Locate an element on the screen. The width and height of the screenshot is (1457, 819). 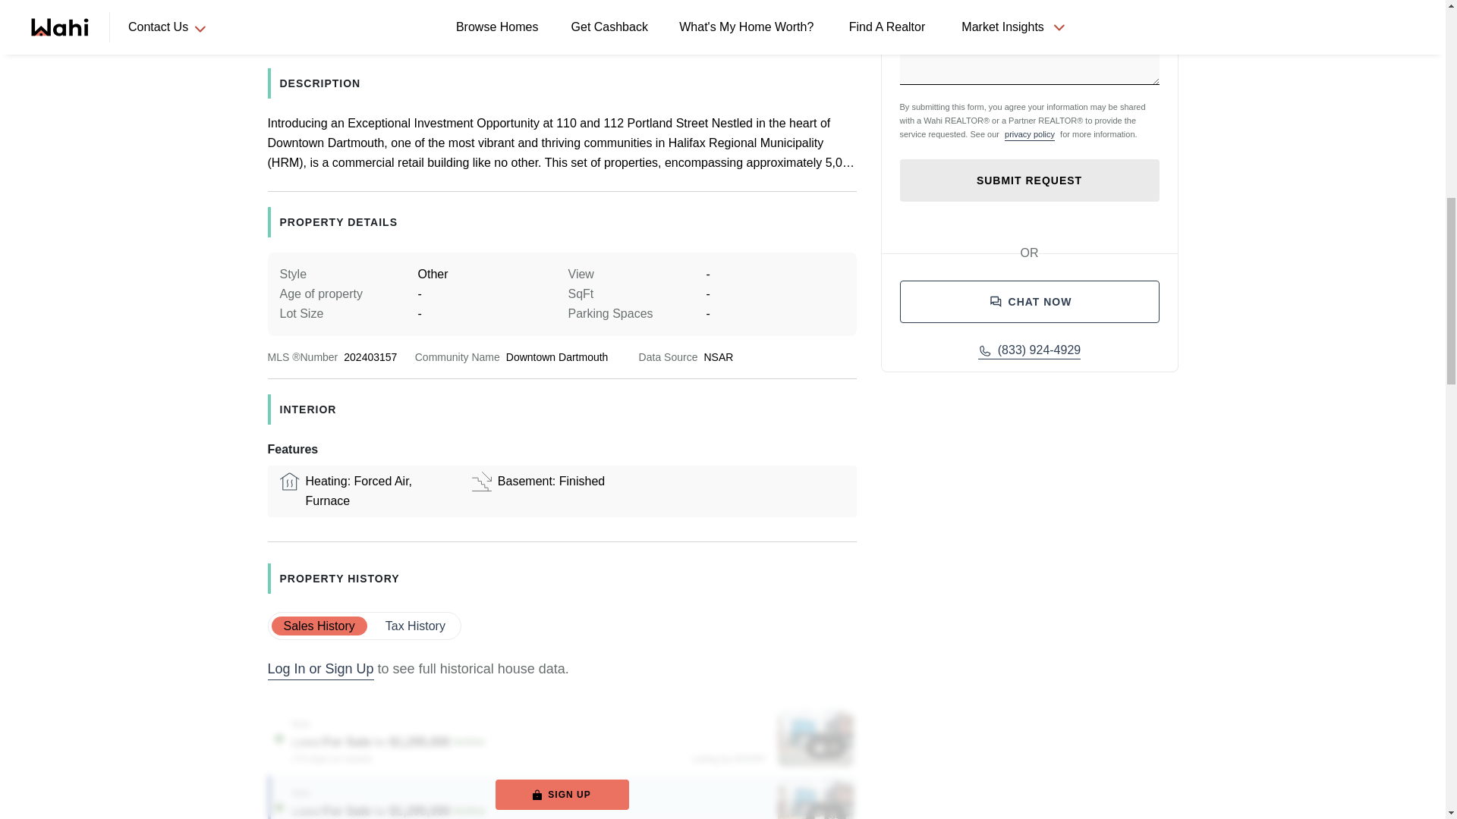
Log In or Sign Up is located at coordinates (319, 670).